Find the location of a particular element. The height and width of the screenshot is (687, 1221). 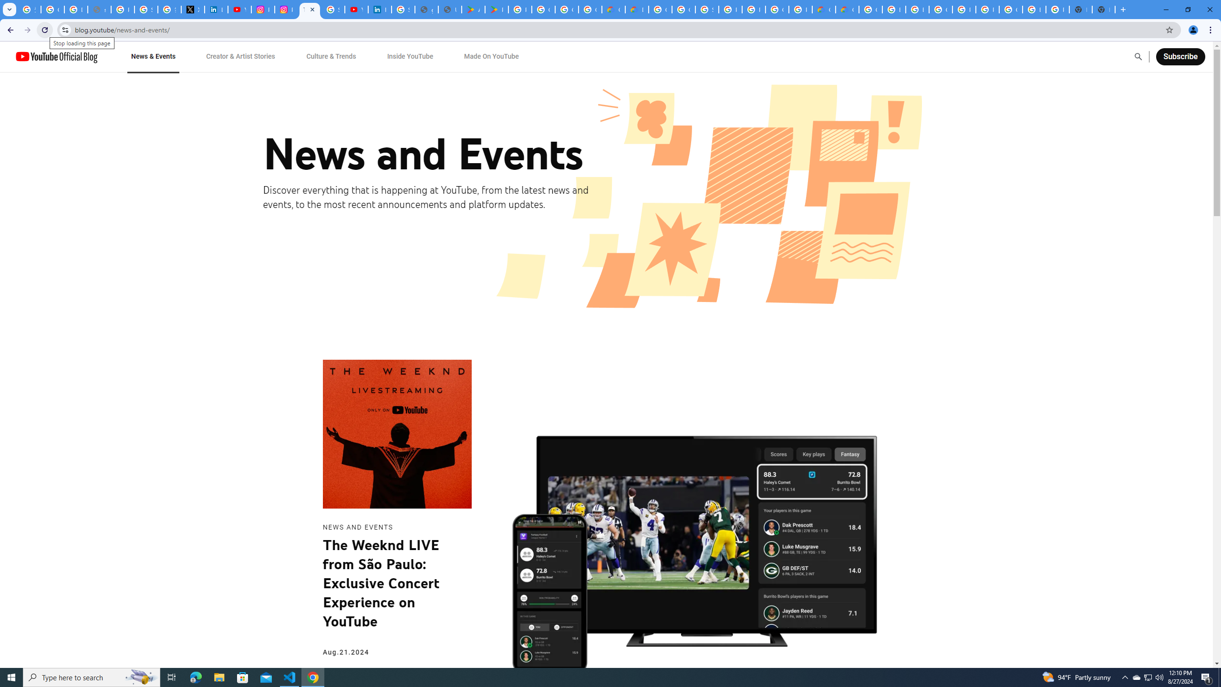

Culture & Trends is located at coordinates (331, 56).